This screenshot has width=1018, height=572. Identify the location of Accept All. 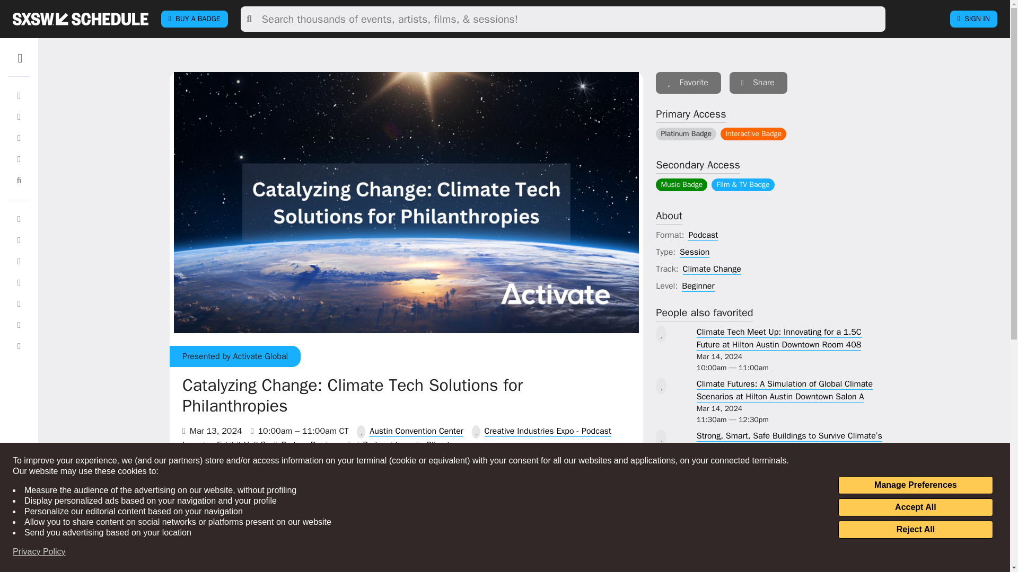
(915, 507).